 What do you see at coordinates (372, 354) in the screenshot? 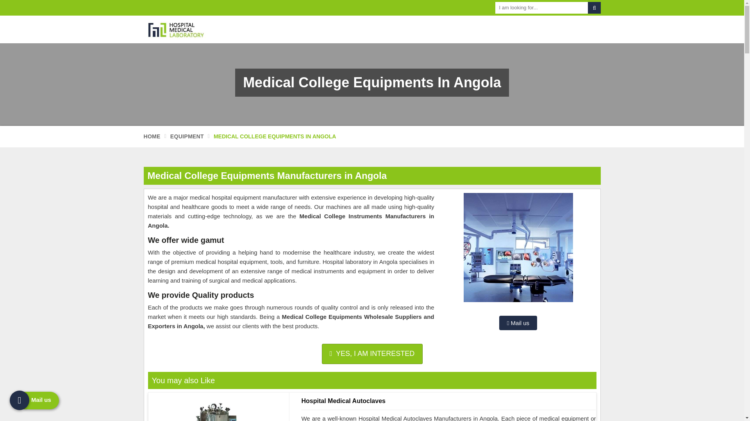
I see `YES, I AM INTERESTED` at bounding box center [372, 354].